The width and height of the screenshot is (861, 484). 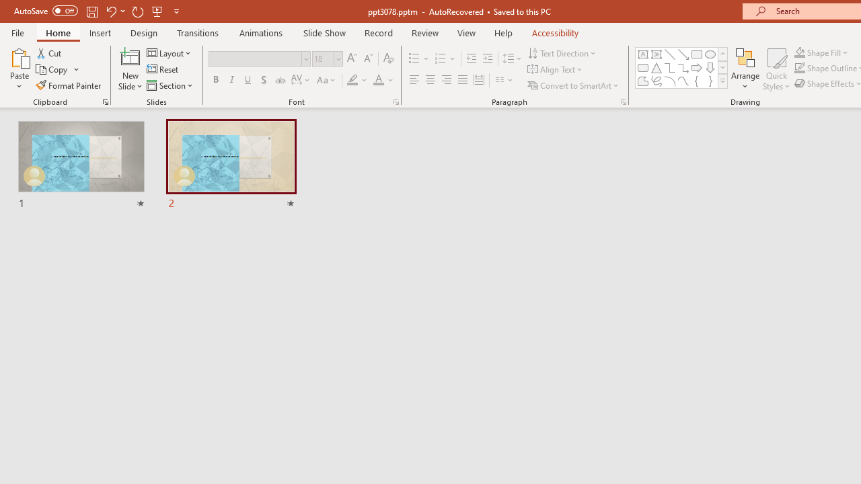 What do you see at coordinates (327, 59) in the screenshot?
I see `Font Size` at bounding box center [327, 59].